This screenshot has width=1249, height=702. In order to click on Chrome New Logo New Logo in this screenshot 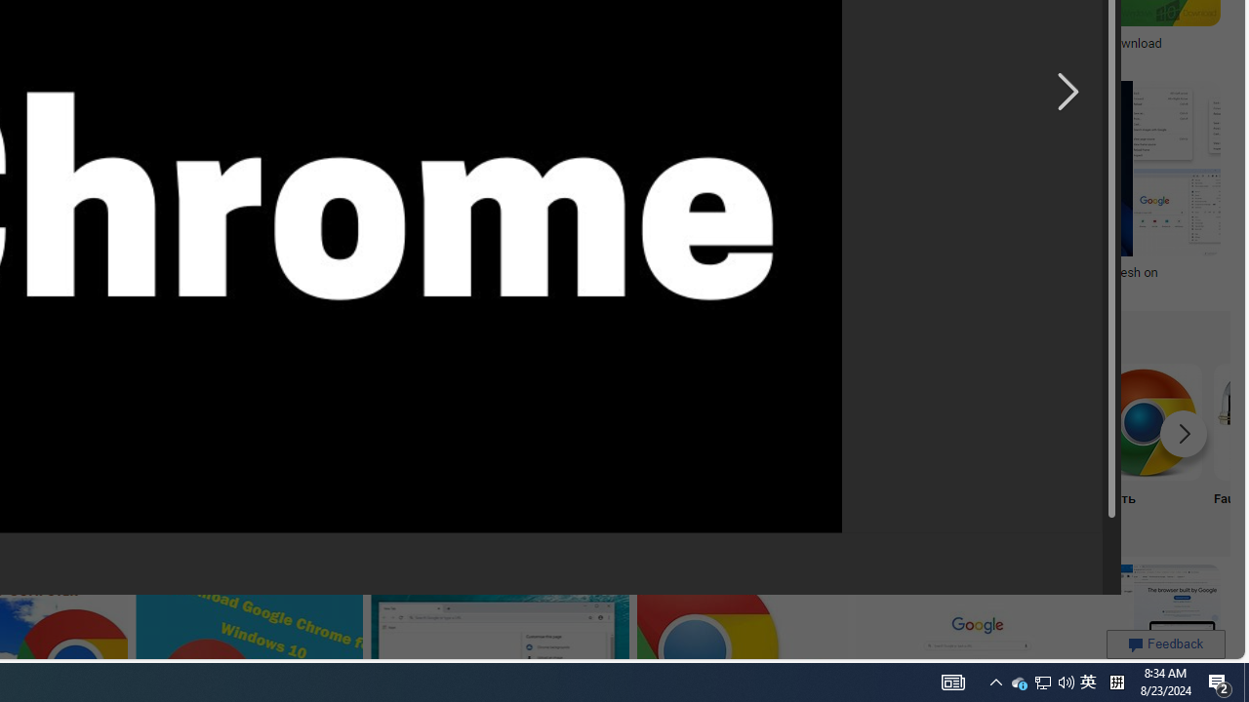, I will do `click(500, 447)`.